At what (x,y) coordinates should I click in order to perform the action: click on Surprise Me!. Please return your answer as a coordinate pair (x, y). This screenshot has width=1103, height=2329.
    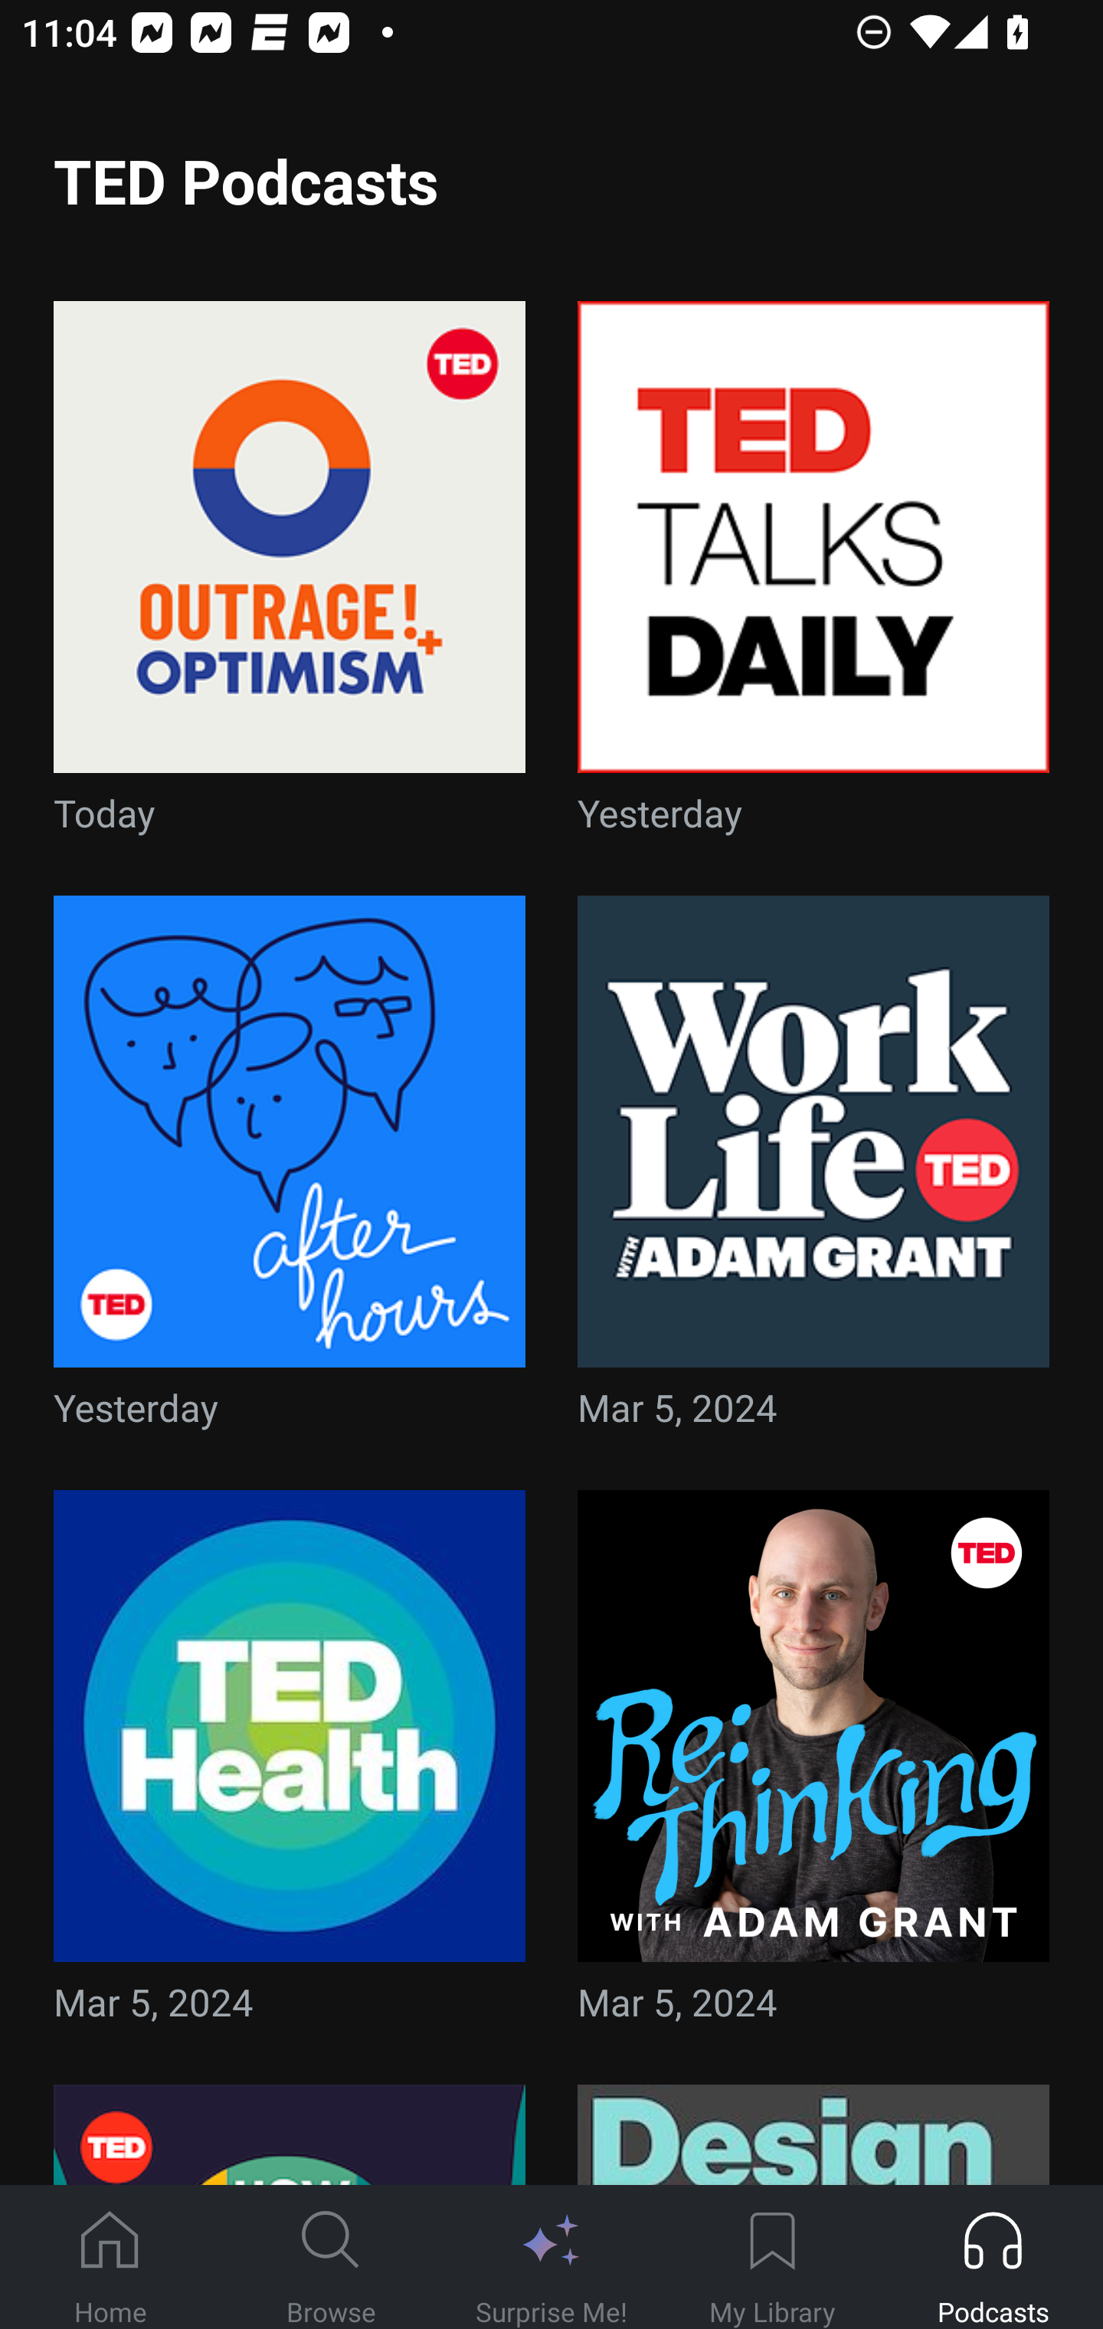
    Looking at the image, I should click on (551, 2258).